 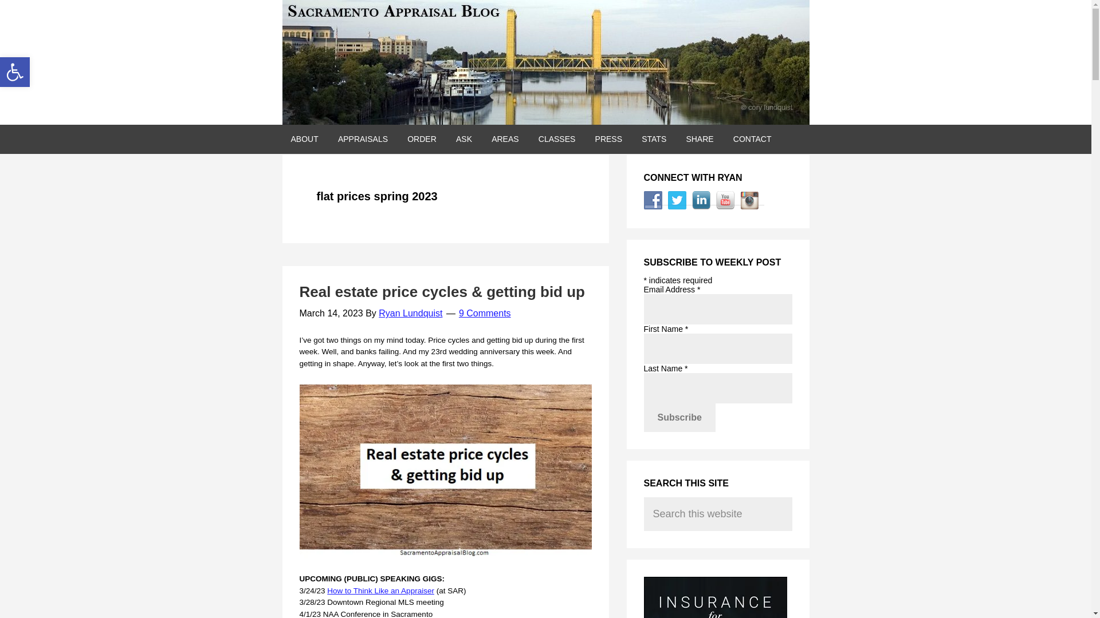 What do you see at coordinates (15, 72) in the screenshot?
I see `Accessibility Tools` at bounding box center [15, 72].